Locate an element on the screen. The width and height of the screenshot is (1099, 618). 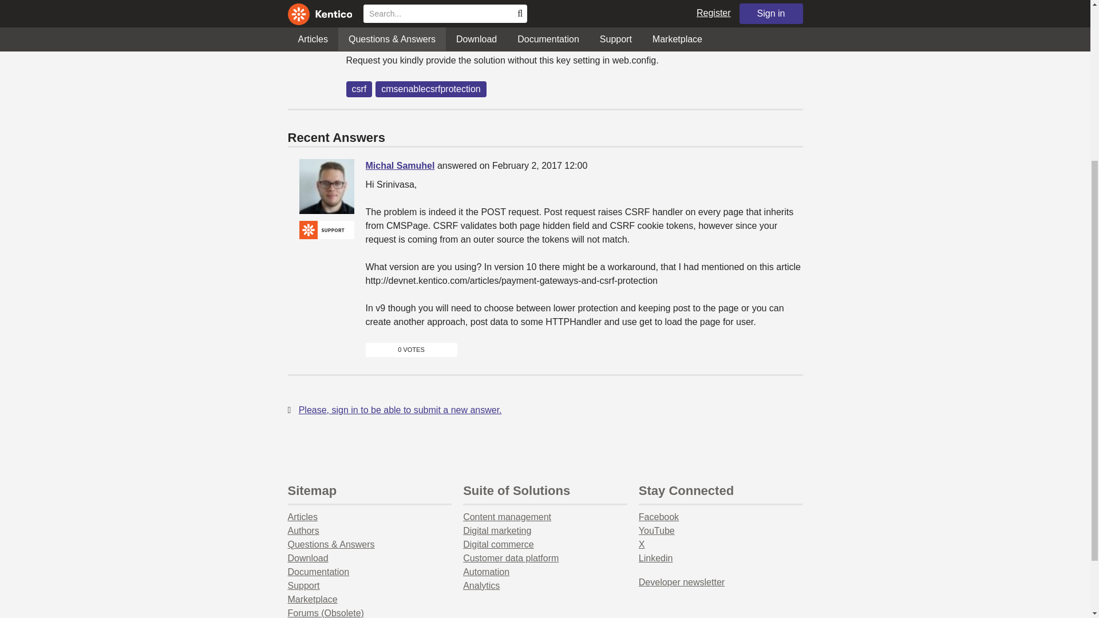
Analytics is located at coordinates (481, 586).